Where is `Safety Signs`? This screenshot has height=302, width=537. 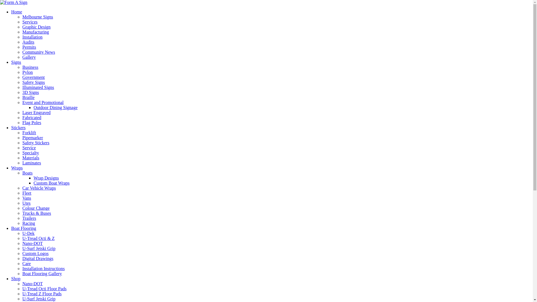
Safety Signs is located at coordinates (34, 82).